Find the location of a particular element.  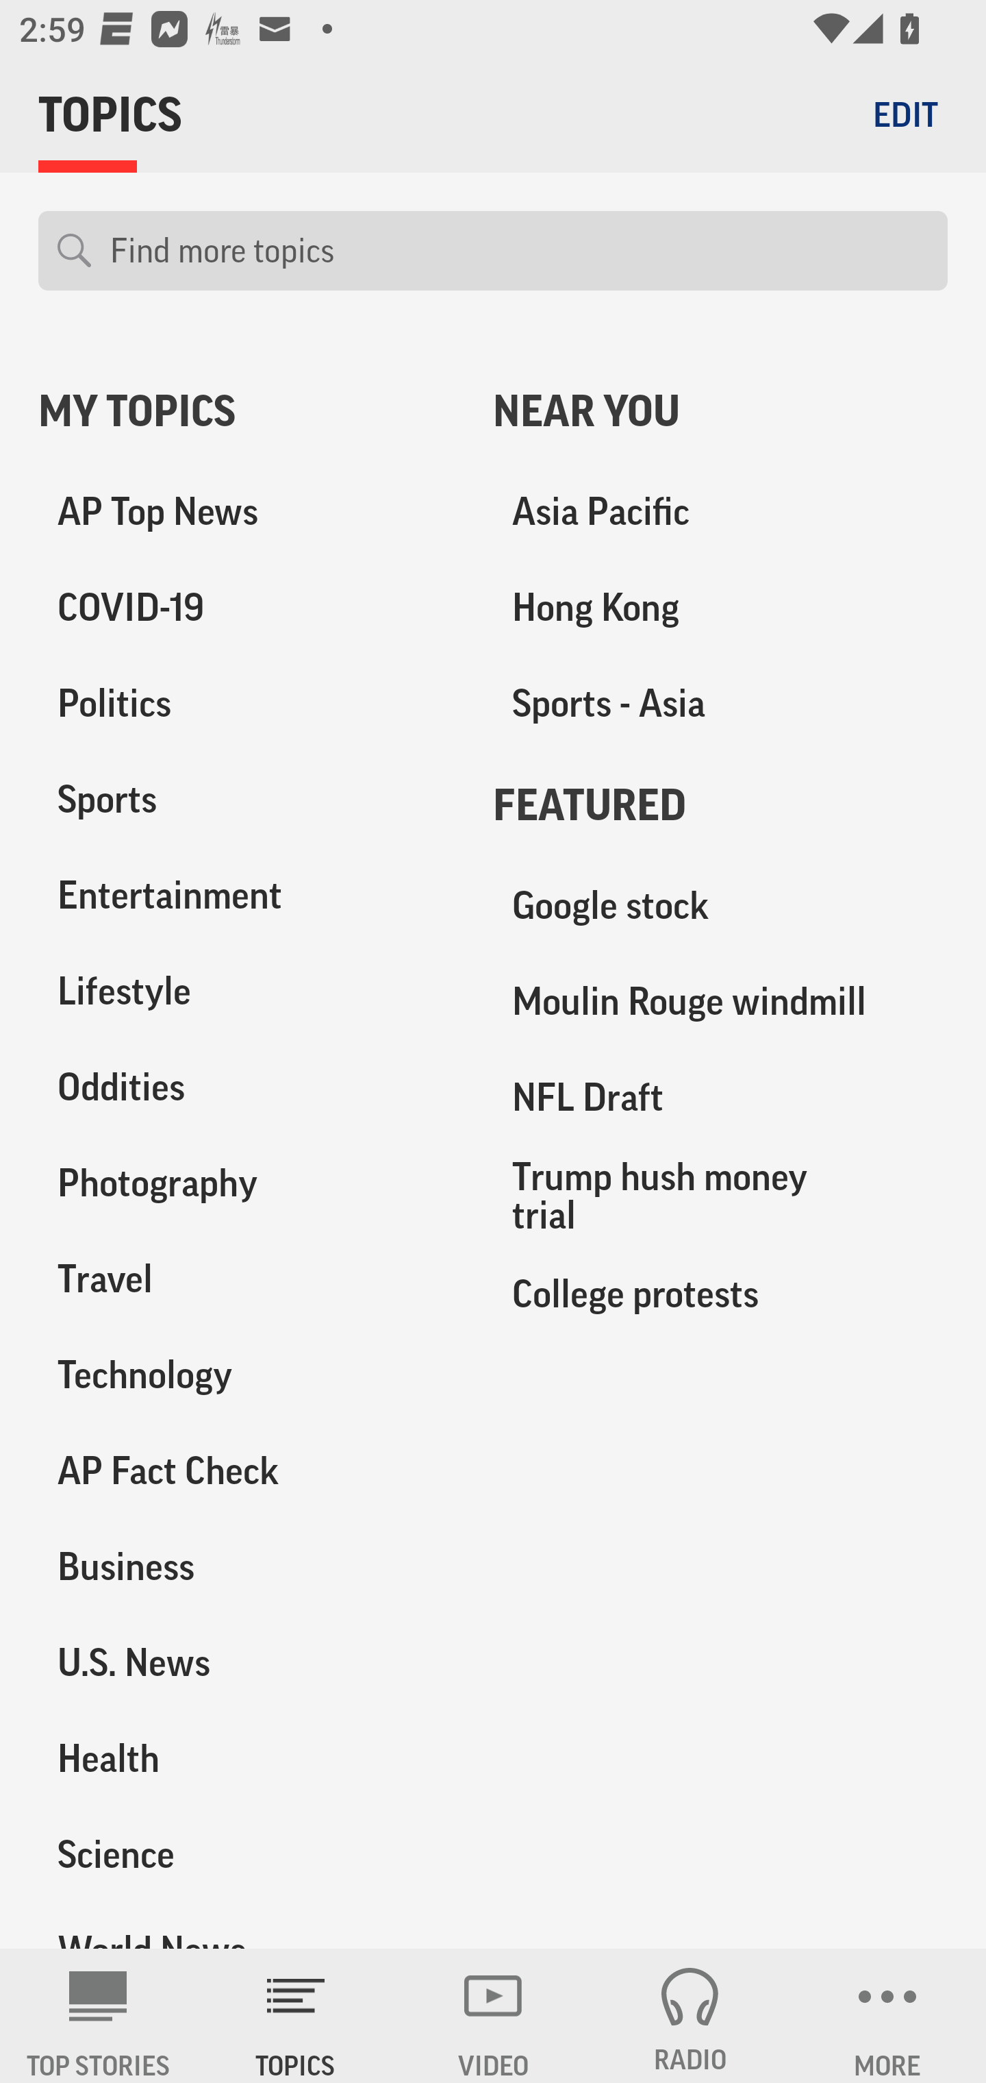

VIDEO is located at coordinates (493, 2016).